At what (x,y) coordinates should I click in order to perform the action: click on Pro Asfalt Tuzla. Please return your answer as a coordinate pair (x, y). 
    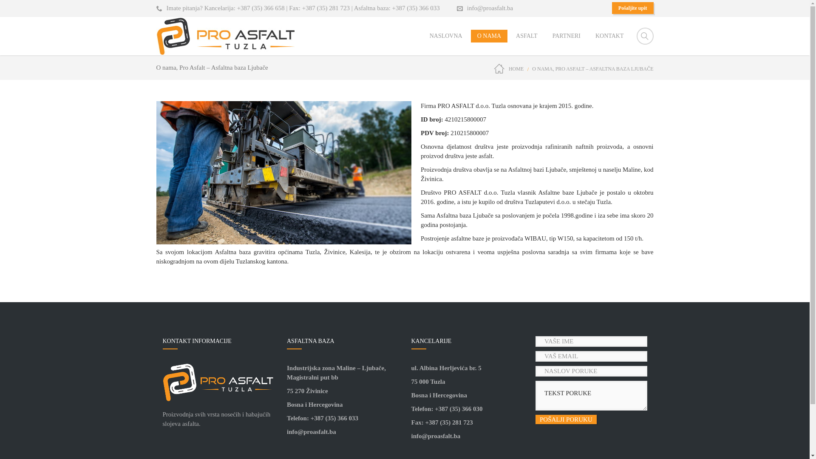
    Looking at the image, I should click on (225, 36).